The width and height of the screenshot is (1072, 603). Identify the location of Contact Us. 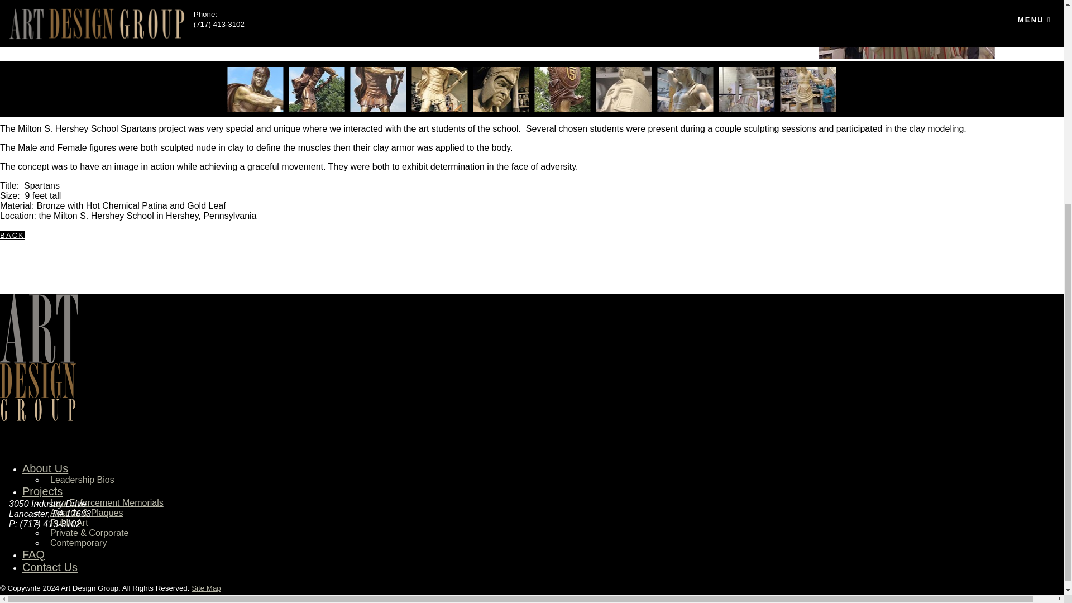
(50, 567).